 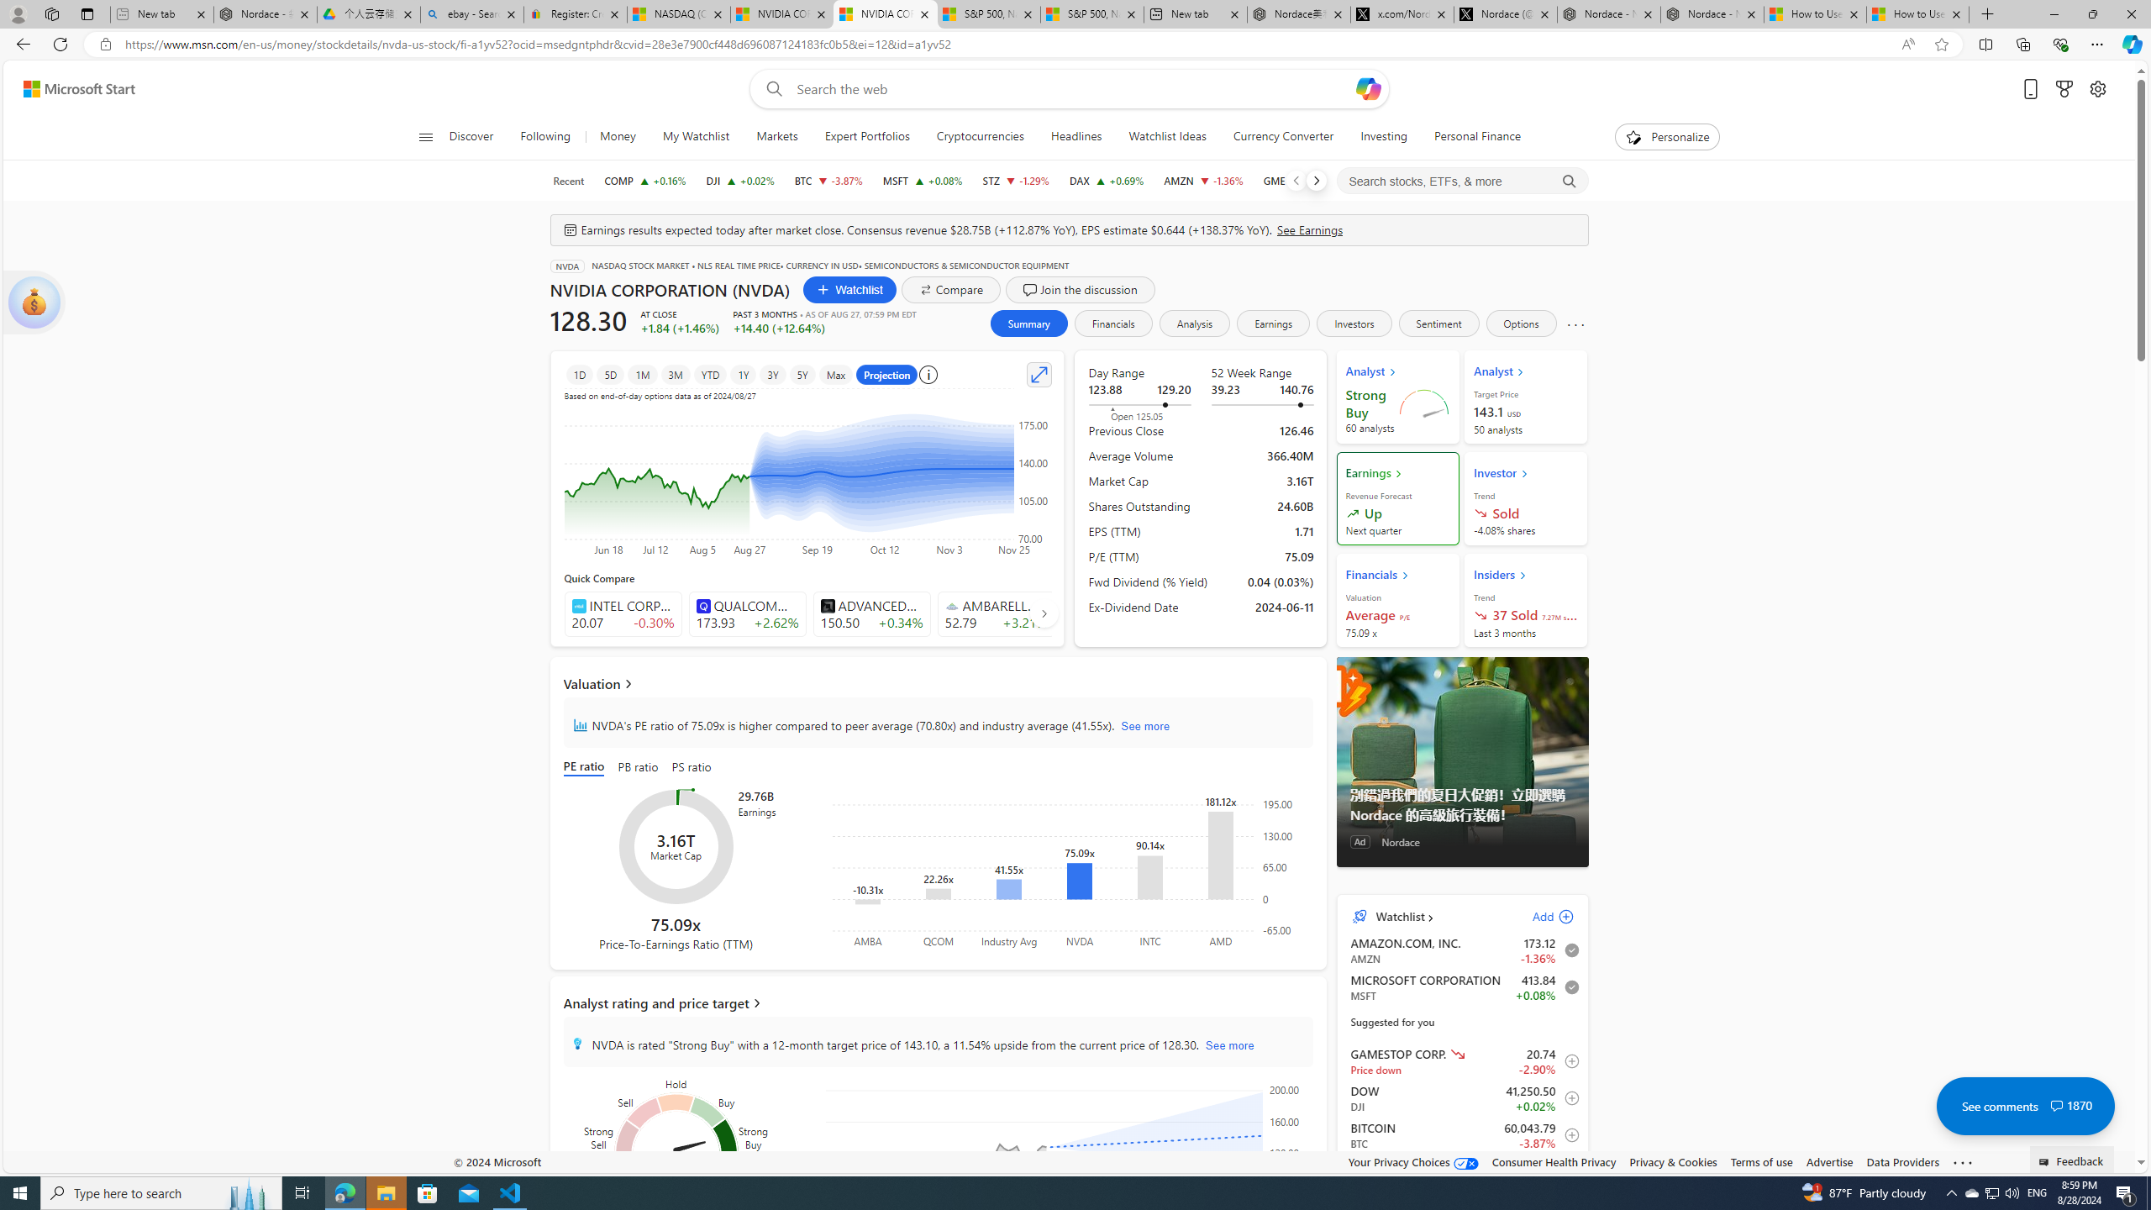 I want to click on 1D, so click(x=580, y=374).